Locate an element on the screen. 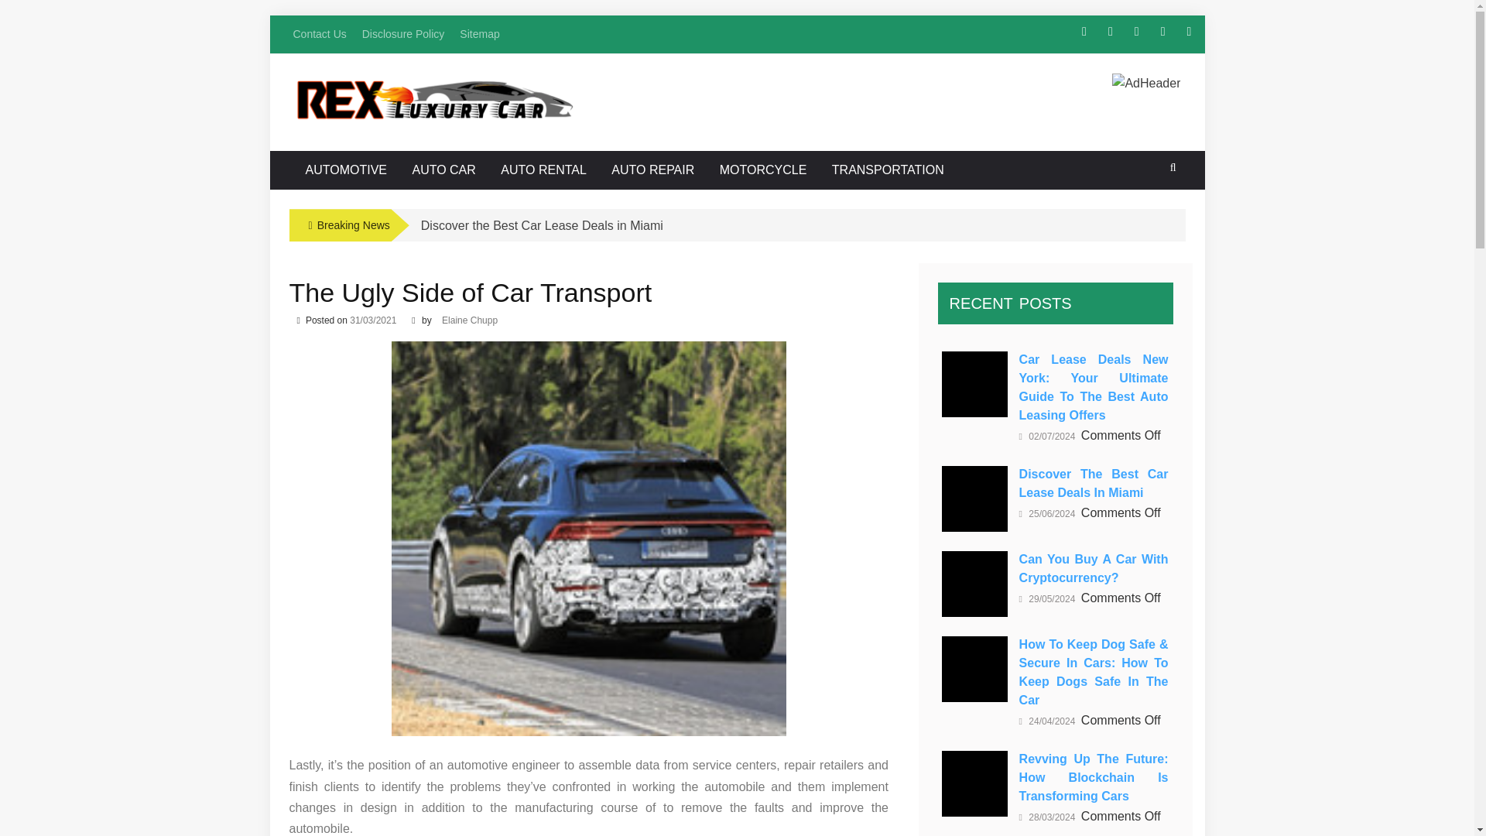 The height and width of the screenshot is (836, 1486). AUTOMOTIVE is located at coordinates (347, 170).